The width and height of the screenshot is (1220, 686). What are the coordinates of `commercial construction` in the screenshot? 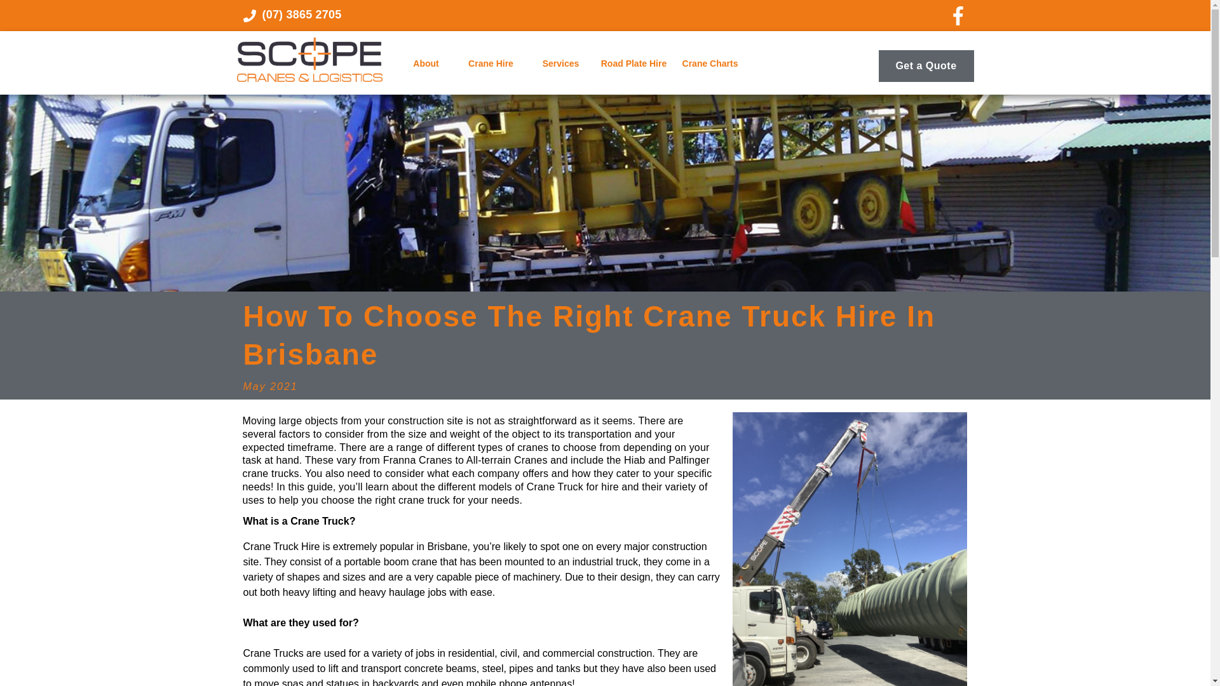 It's located at (597, 653).